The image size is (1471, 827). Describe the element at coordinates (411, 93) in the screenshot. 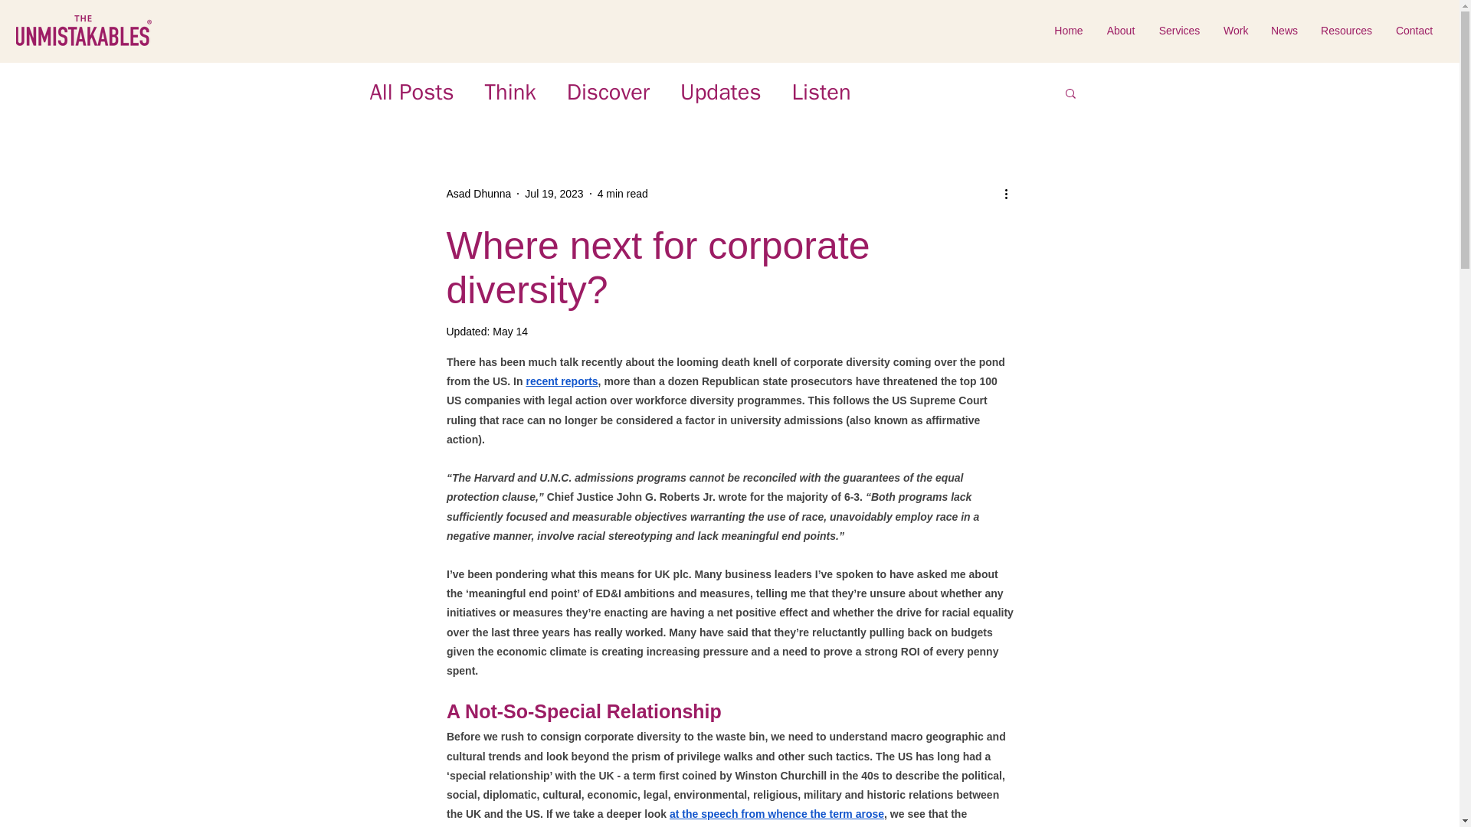

I see `All Posts` at that location.